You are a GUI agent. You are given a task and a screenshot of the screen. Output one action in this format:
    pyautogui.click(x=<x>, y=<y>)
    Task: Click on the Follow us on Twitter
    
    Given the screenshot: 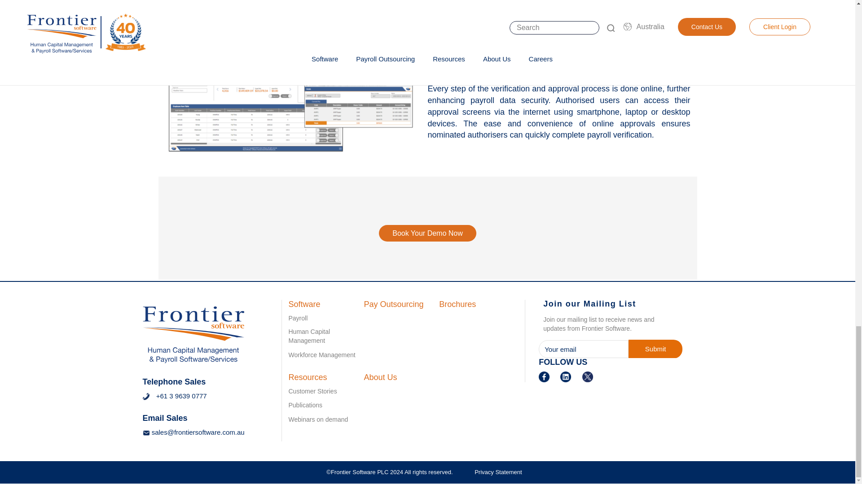 What is the action you would take?
    pyautogui.click(x=587, y=376)
    